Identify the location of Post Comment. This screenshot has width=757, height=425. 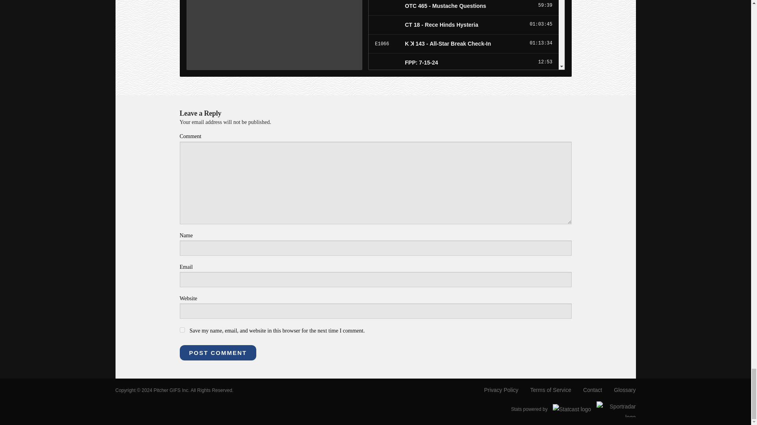
(218, 353).